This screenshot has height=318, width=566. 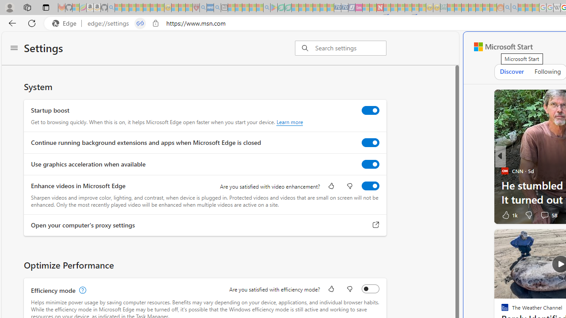 What do you see at coordinates (196, 8) in the screenshot?
I see `Robert H. Shmerling, MD - Harvard Health - Sleeping` at bounding box center [196, 8].